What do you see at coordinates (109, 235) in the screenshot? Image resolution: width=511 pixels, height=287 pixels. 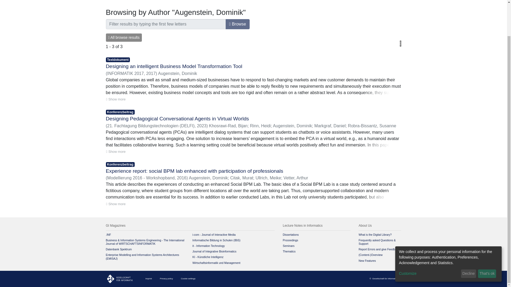 I see `.INF` at bounding box center [109, 235].